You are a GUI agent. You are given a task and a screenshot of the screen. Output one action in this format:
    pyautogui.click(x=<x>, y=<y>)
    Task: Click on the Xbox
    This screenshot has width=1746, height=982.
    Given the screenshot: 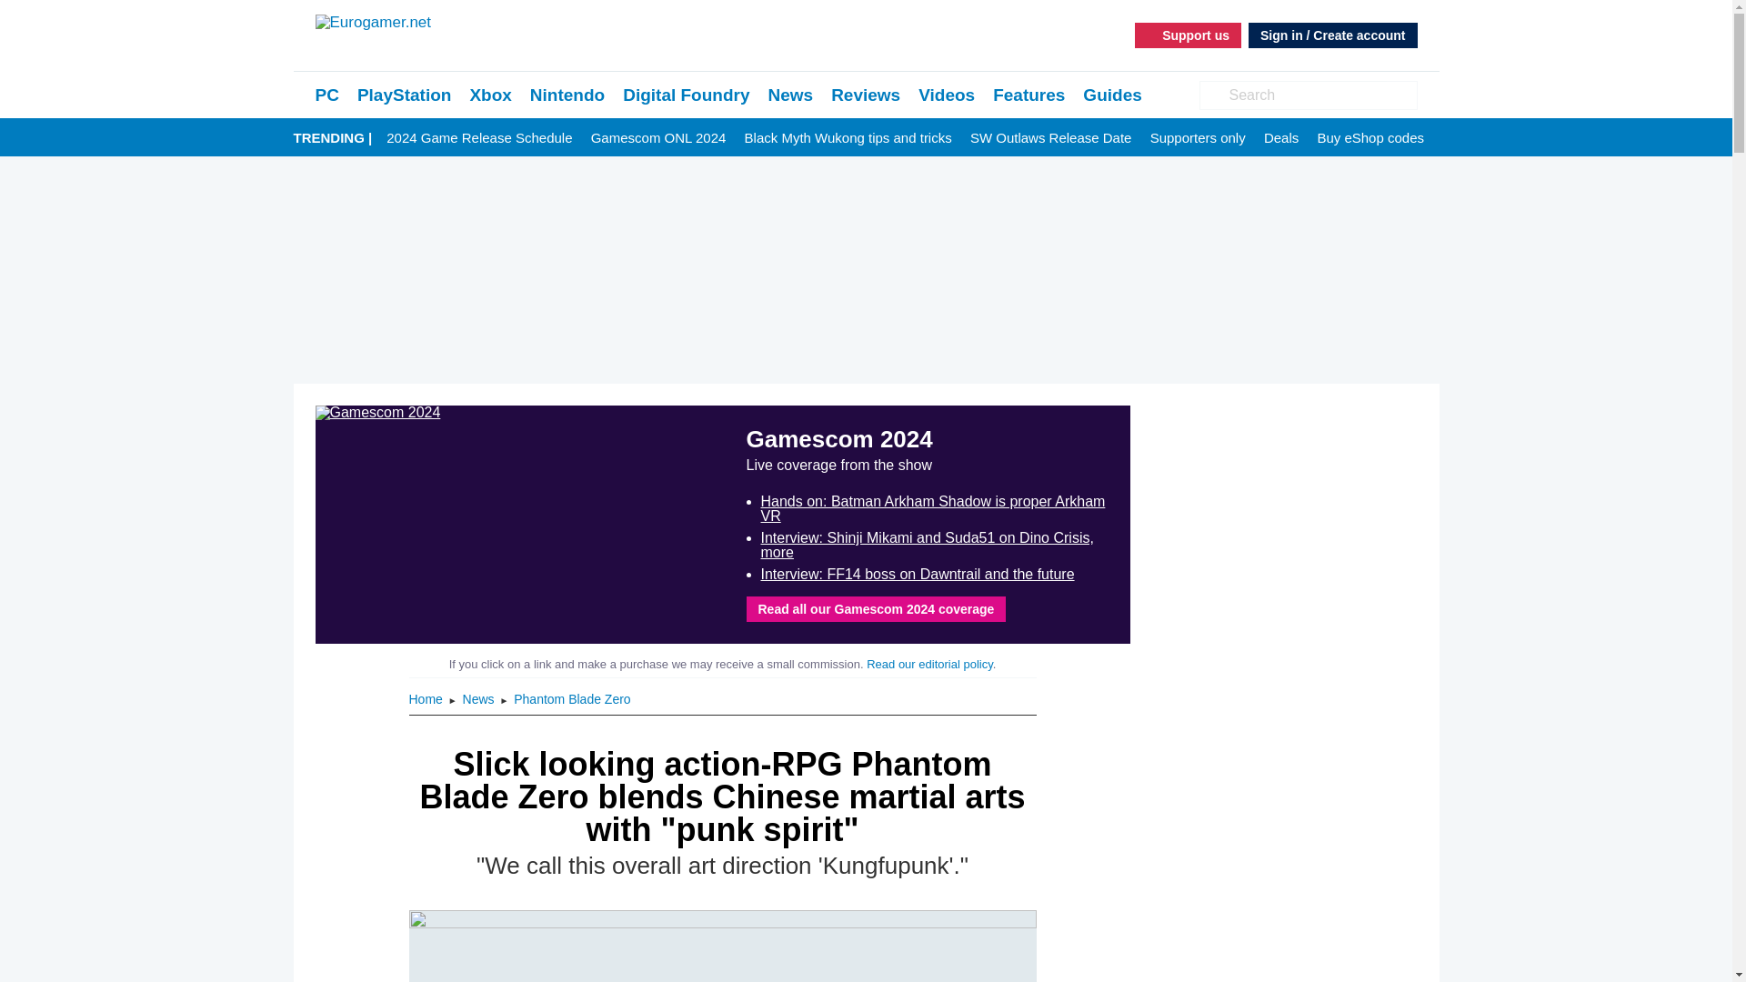 What is the action you would take?
    pyautogui.click(x=490, y=95)
    